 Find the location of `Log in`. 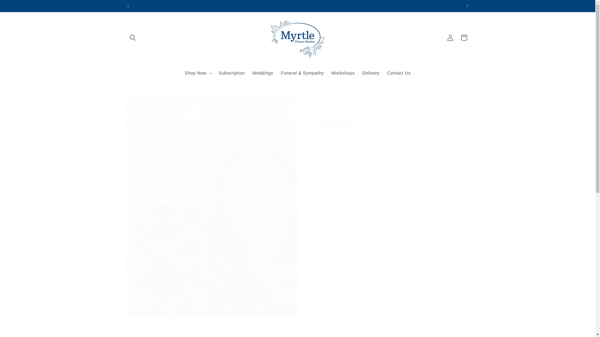

Log in is located at coordinates (450, 37).